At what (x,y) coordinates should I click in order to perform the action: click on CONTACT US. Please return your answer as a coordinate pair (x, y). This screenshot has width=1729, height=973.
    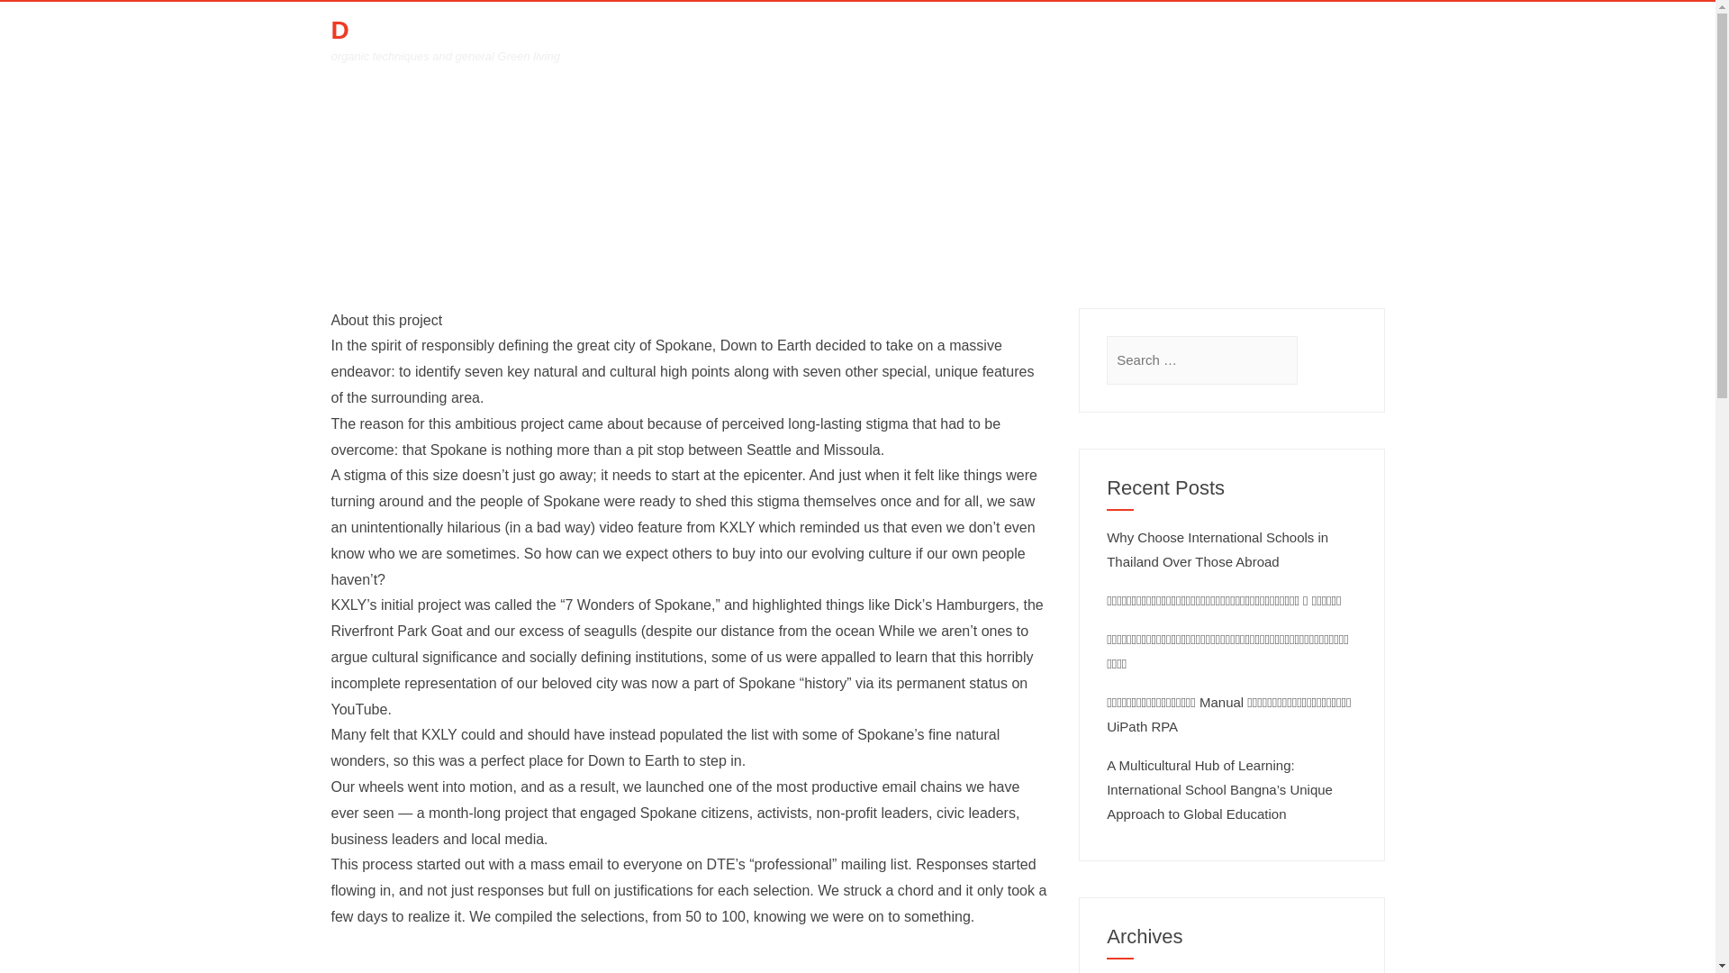
    Looking at the image, I should click on (1326, 41).